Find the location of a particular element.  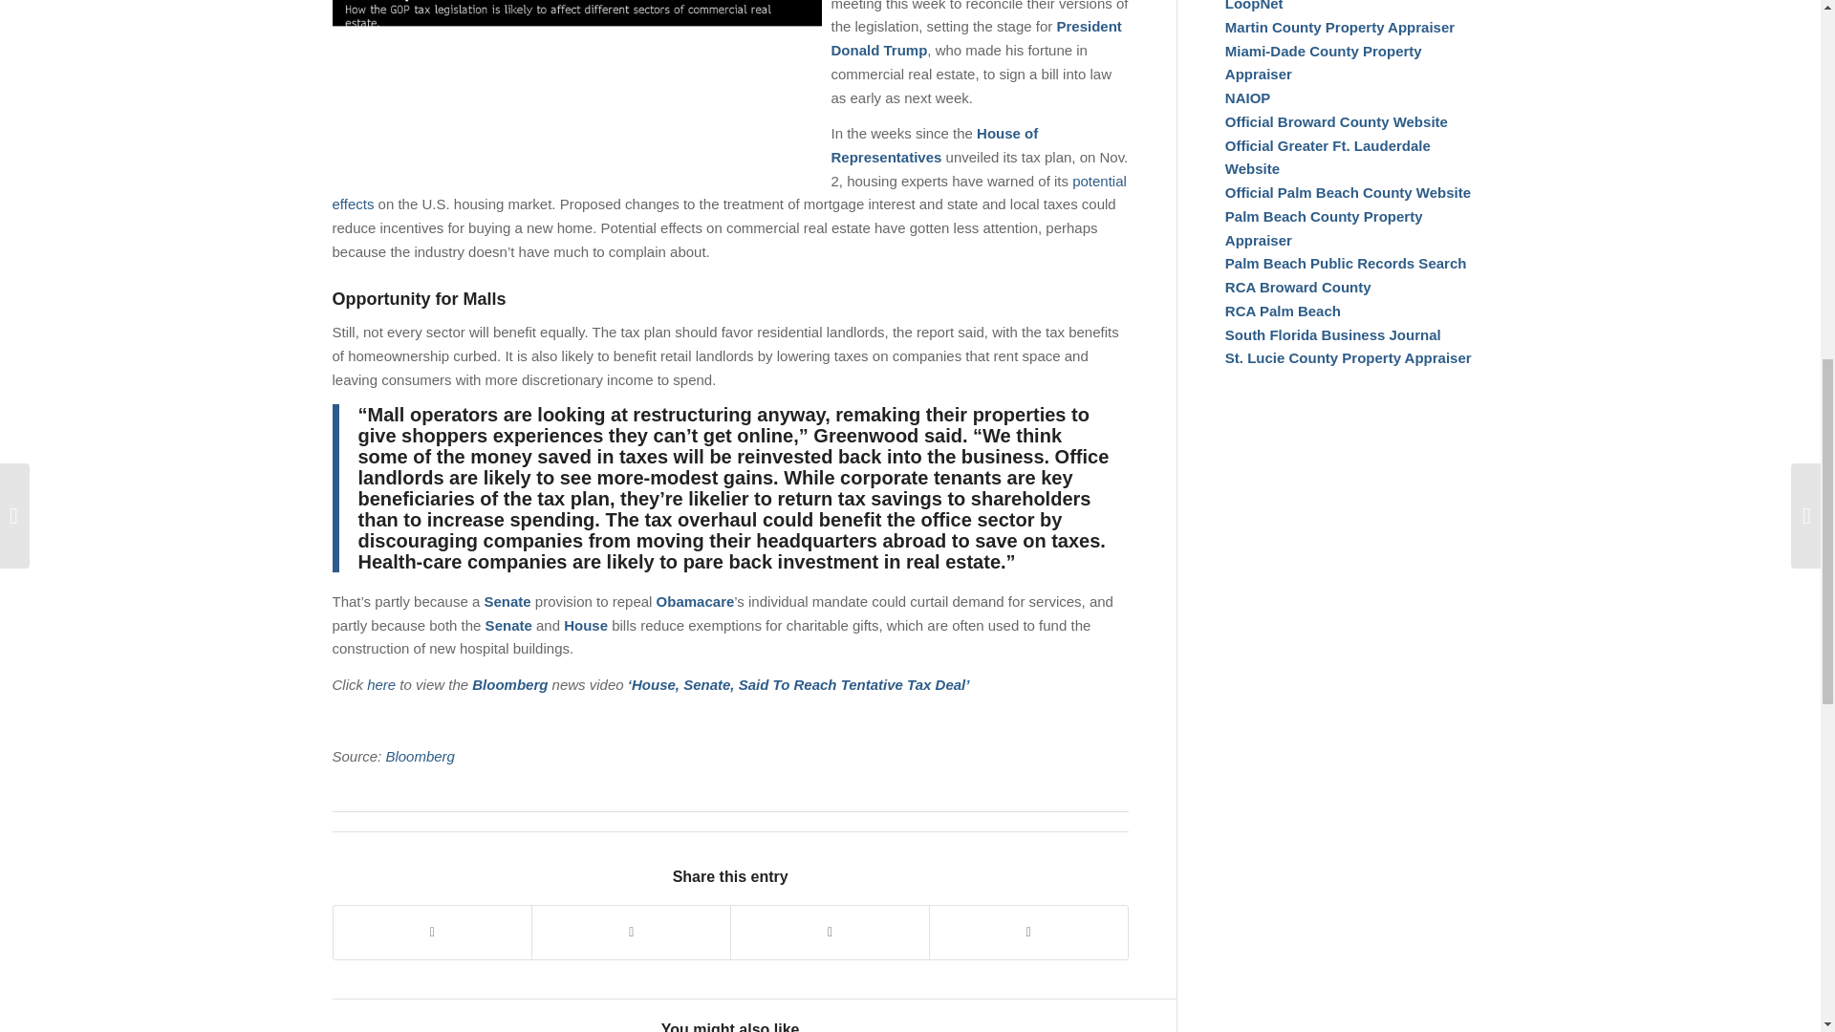

here is located at coordinates (381, 684).